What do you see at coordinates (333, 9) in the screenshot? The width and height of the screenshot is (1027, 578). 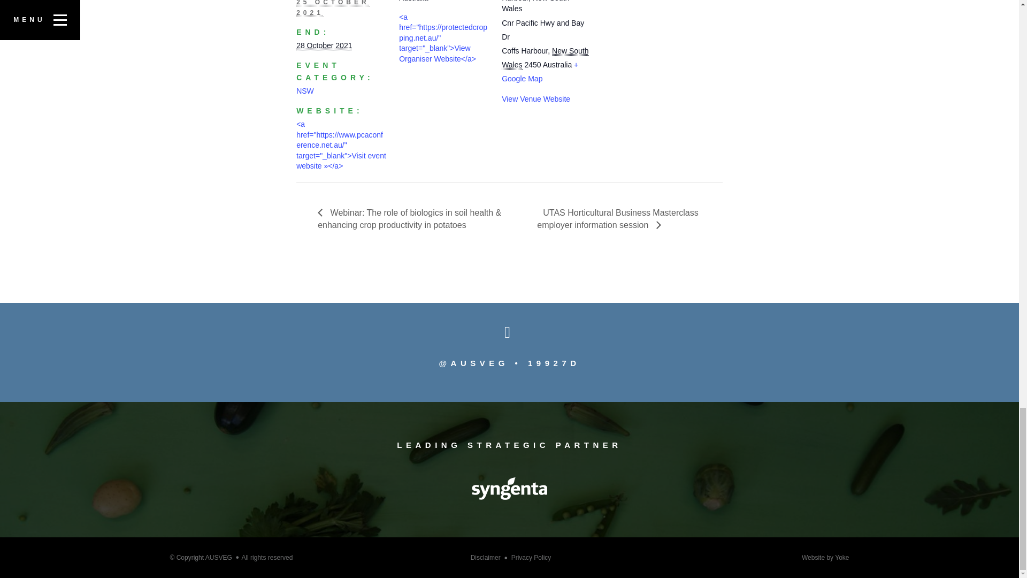 I see `2021-10-25` at bounding box center [333, 9].